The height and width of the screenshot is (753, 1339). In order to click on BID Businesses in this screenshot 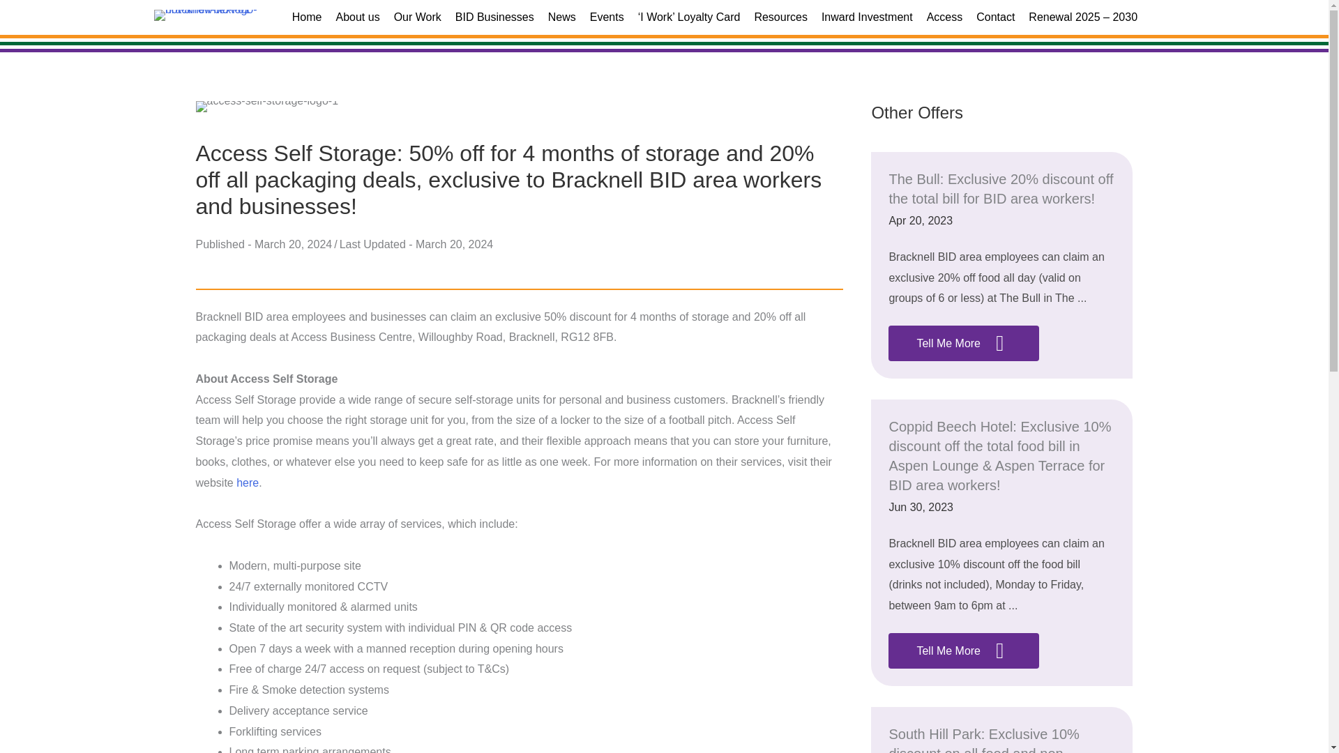, I will do `click(494, 17)`.